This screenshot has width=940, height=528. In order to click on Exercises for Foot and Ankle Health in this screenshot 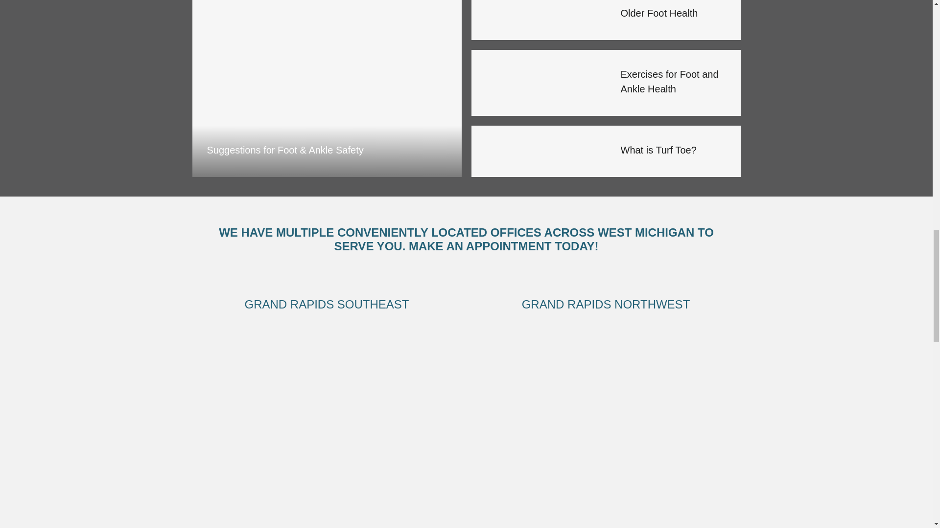, I will do `click(538, 82)`.